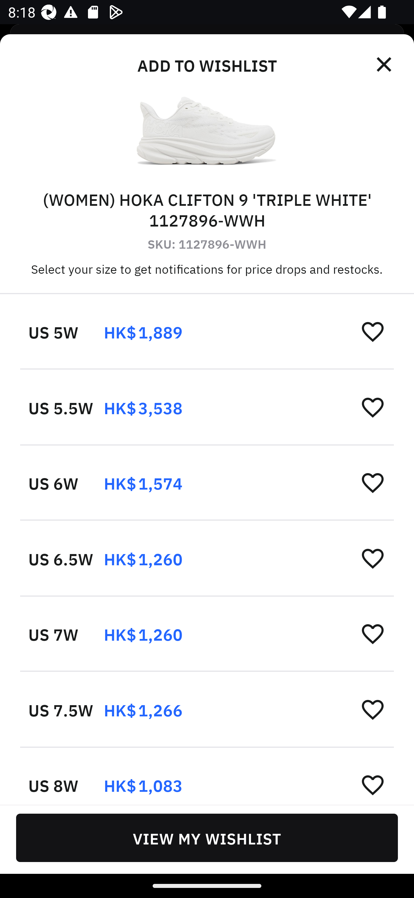 The width and height of the screenshot is (414, 898). What do you see at coordinates (373, 784) in the screenshot?
I see `󰋕` at bounding box center [373, 784].